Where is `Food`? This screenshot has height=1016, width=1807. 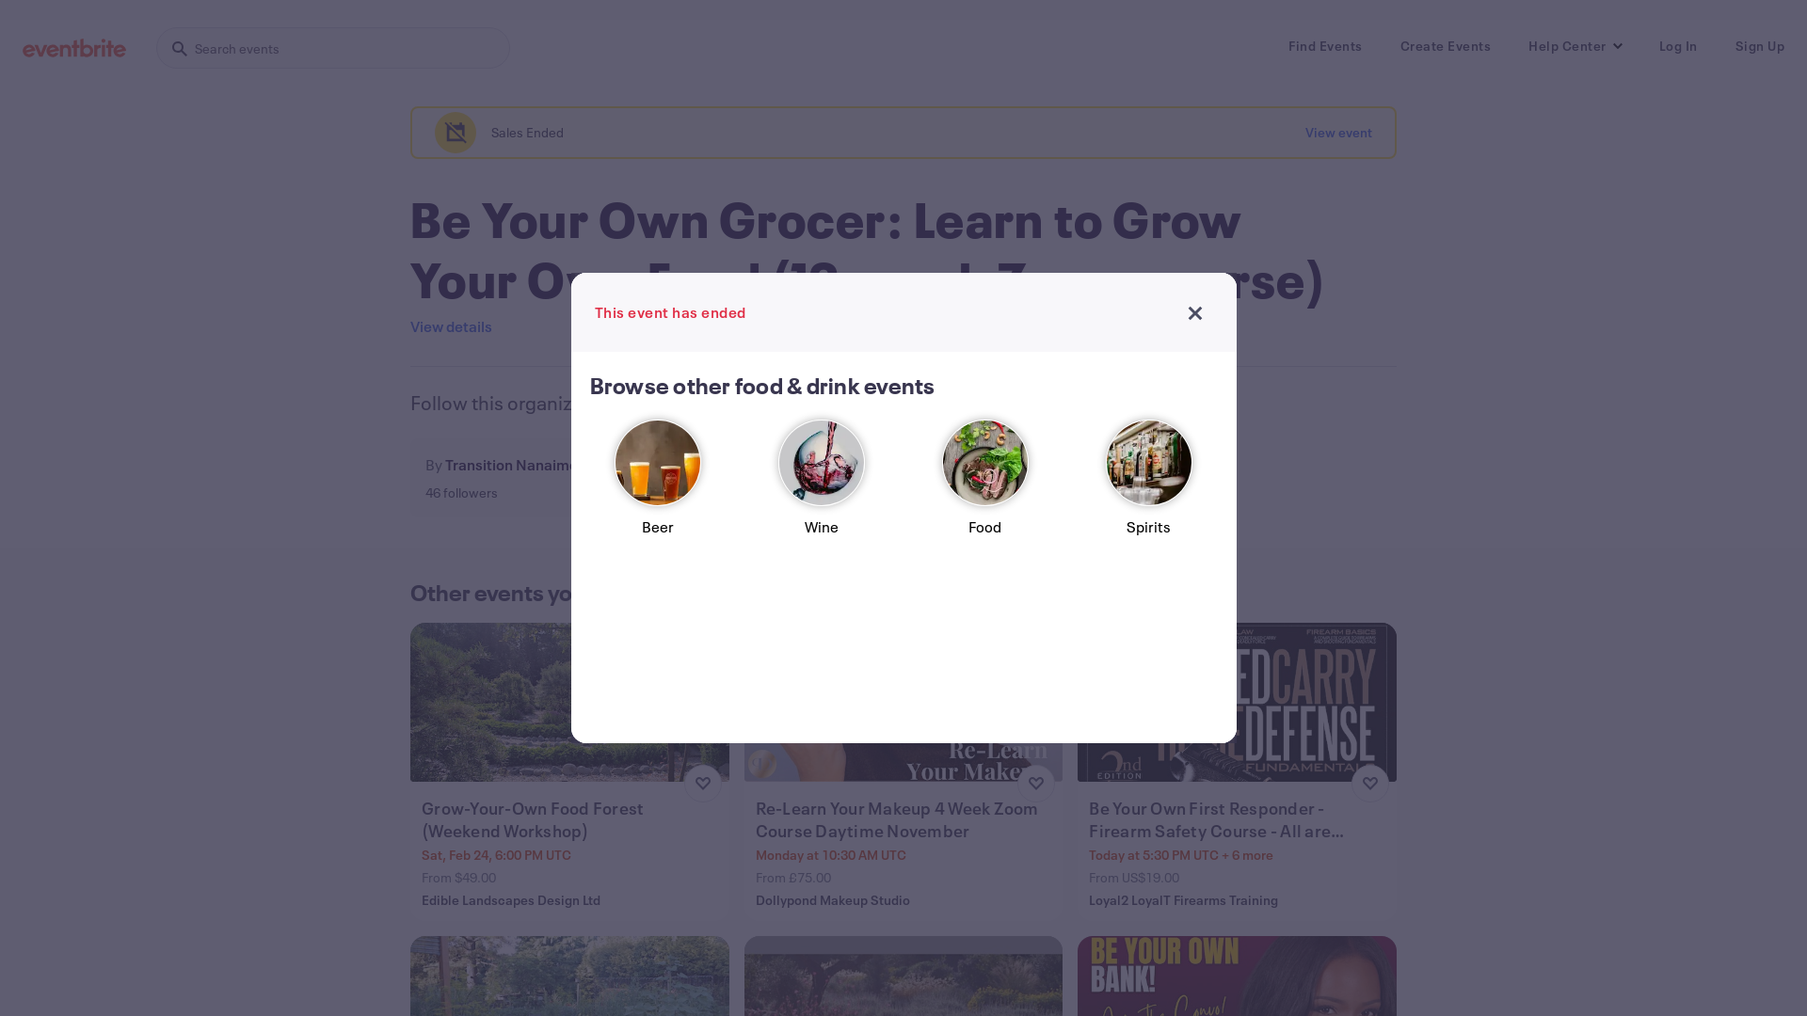 Food is located at coordinates (985, 485).